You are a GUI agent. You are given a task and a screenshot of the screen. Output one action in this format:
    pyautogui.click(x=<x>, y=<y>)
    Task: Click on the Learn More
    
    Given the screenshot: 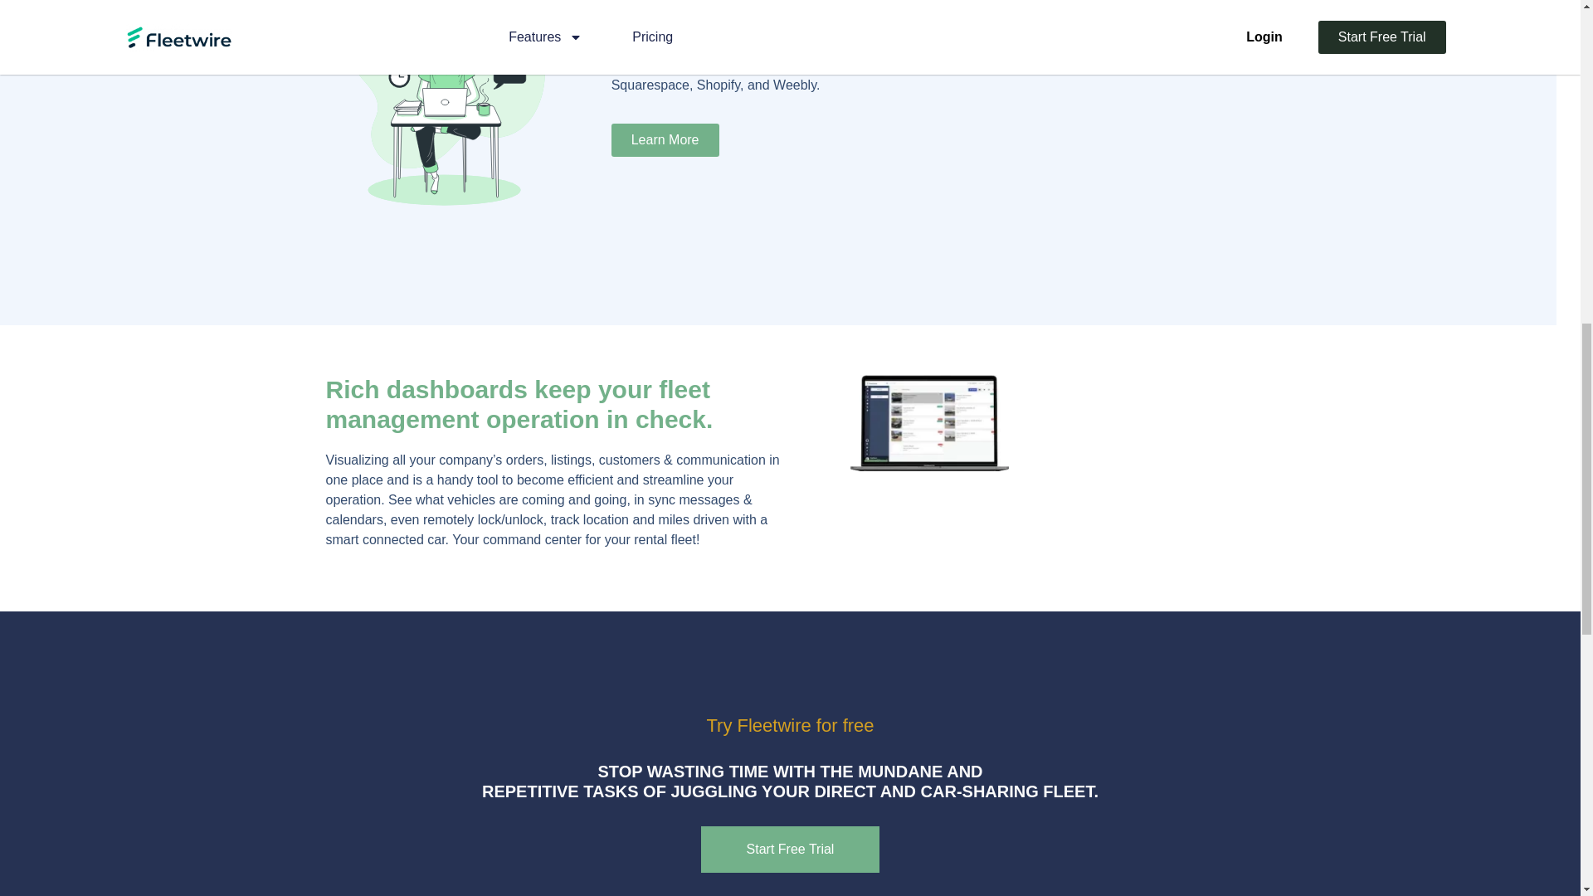 What is the action you would take?
    pyautogui.click(x=665, y=140)
    